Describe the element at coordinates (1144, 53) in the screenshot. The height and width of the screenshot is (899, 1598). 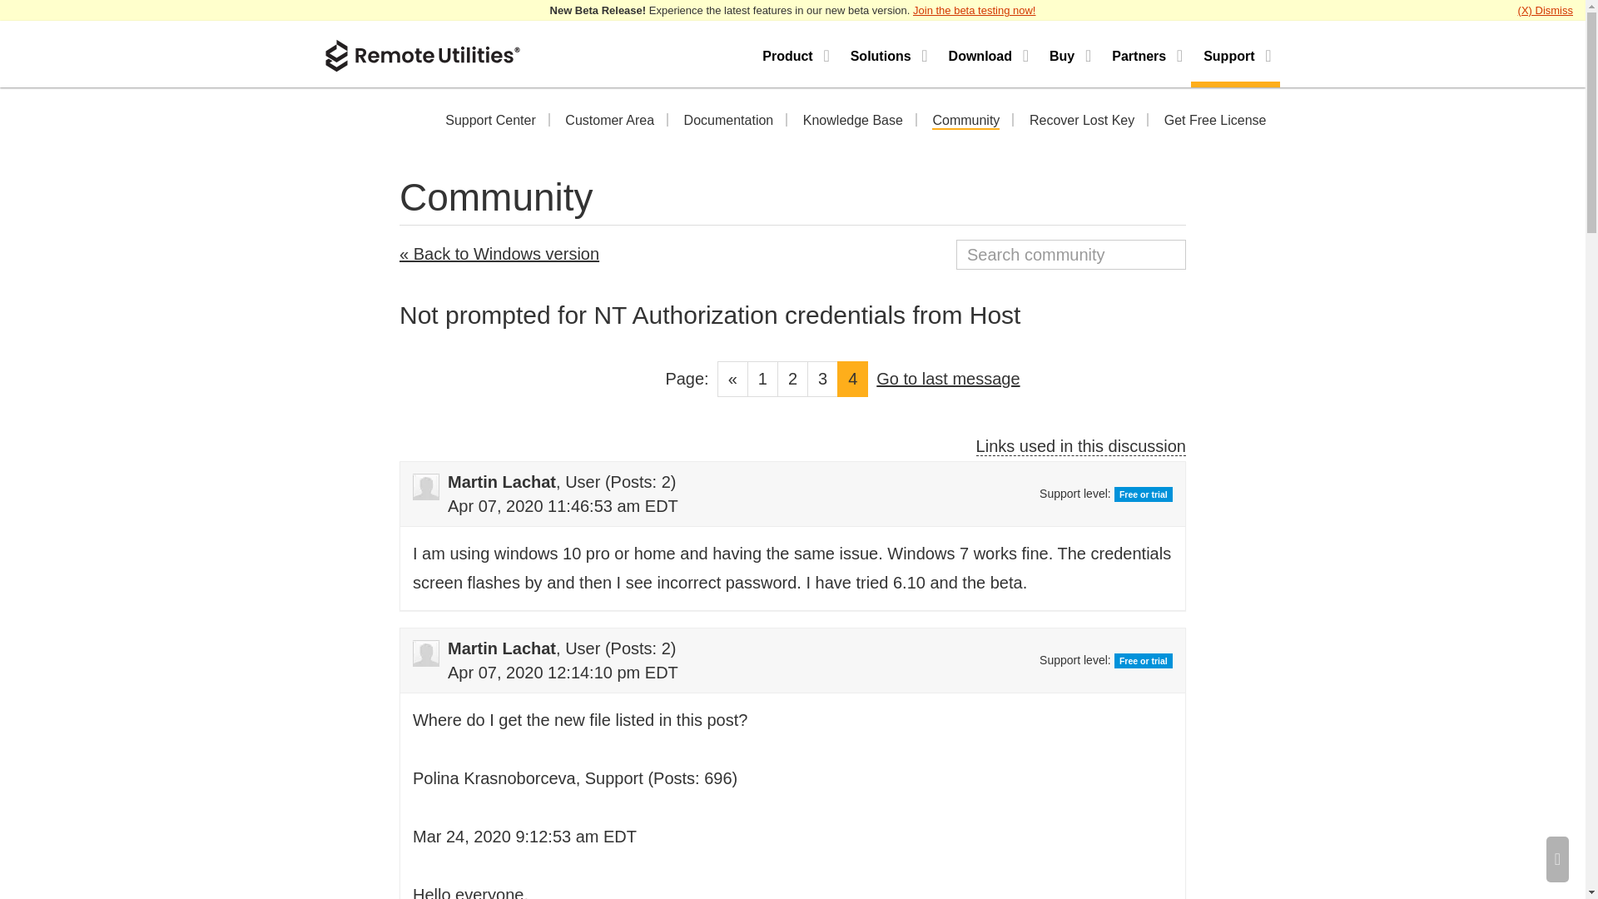
I see `Partners` at that location.